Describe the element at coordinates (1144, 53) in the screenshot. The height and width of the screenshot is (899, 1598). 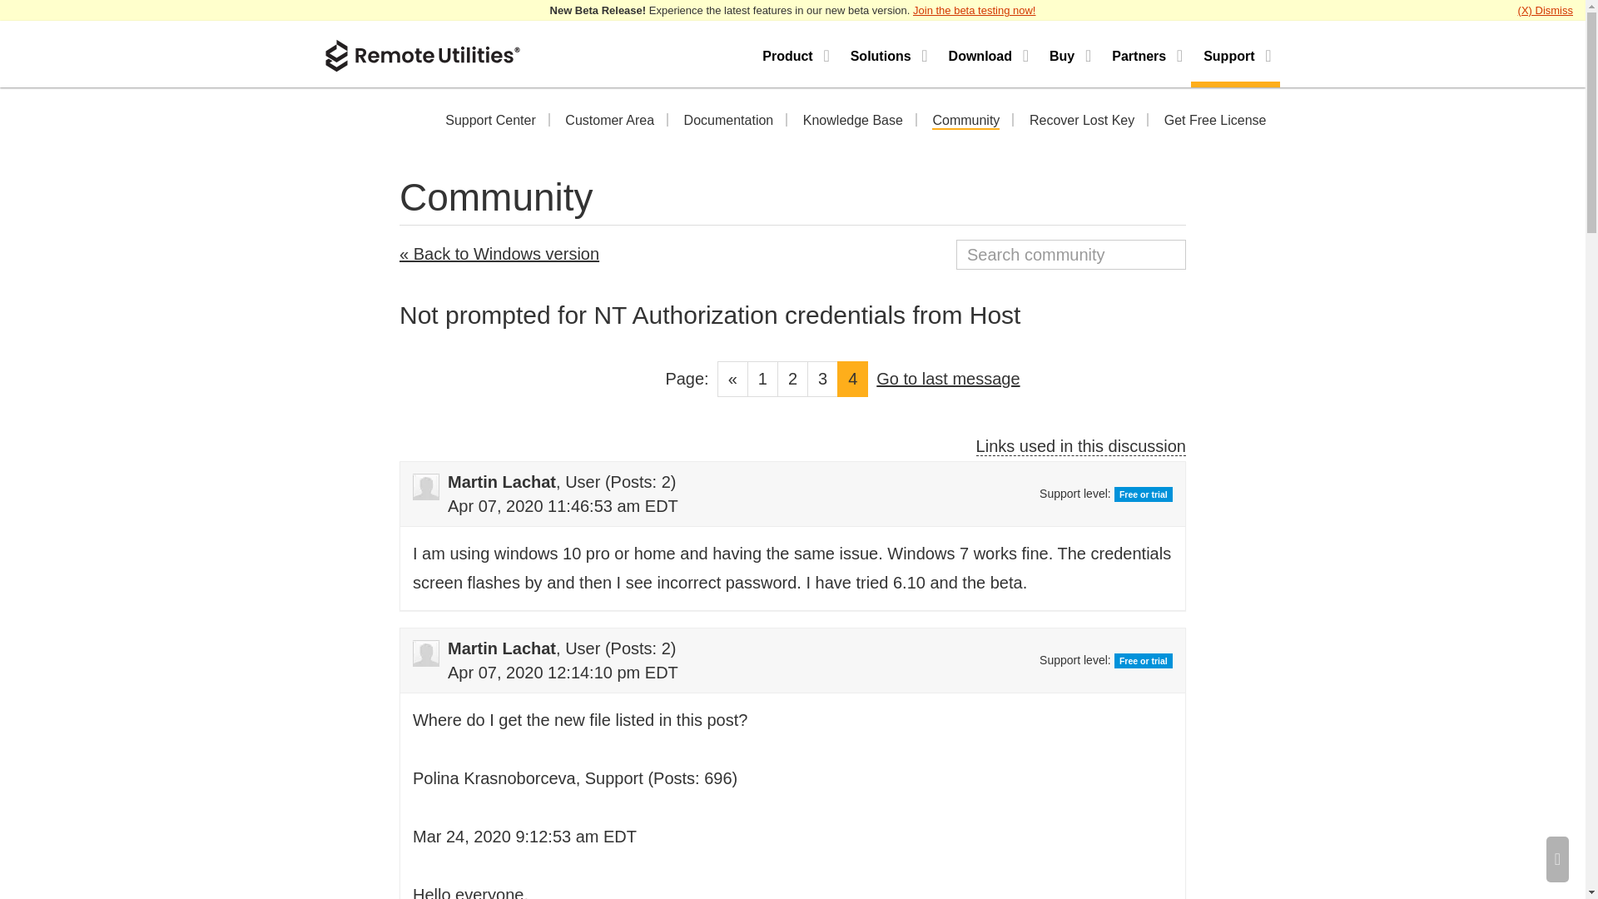
I see `Partners` at that location.